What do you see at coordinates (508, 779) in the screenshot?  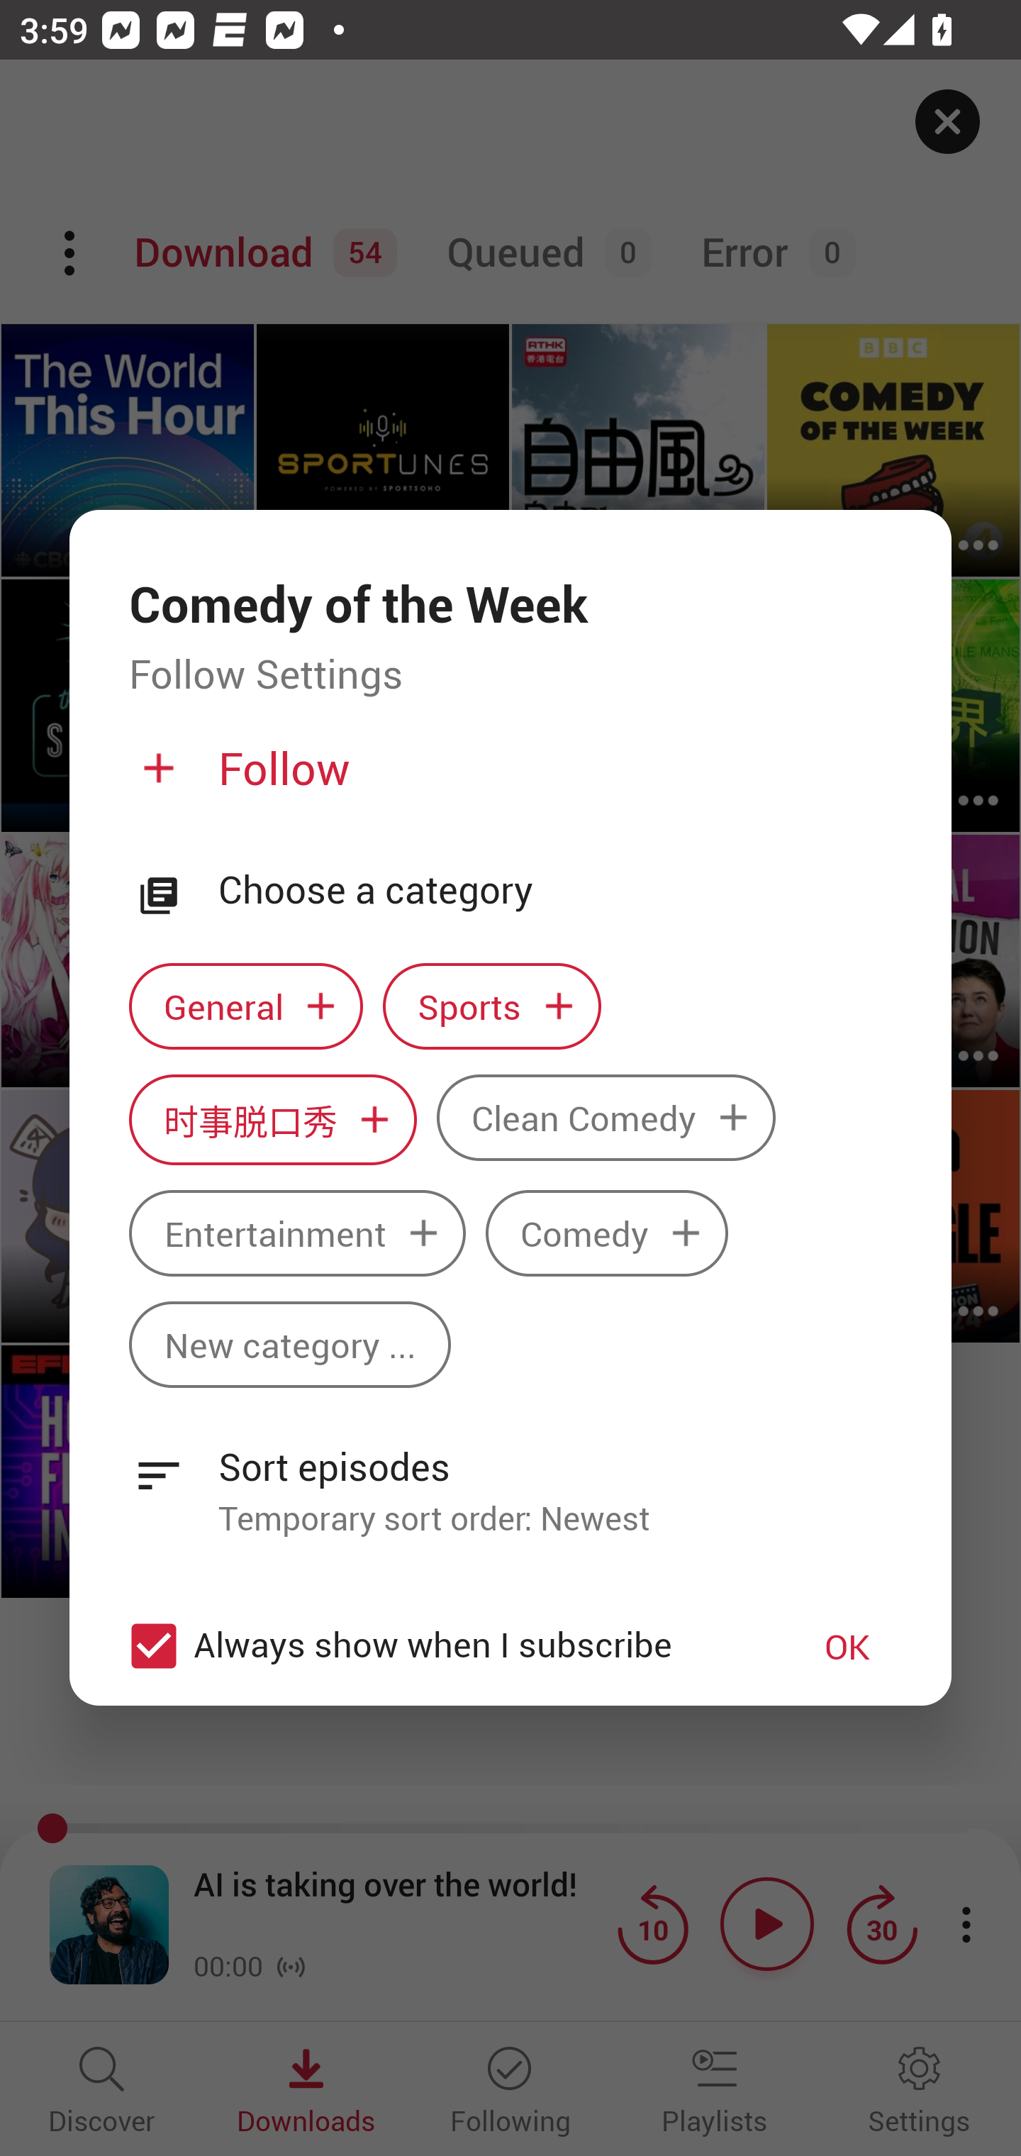 I see `Follow` at bounding box center [508, 779].